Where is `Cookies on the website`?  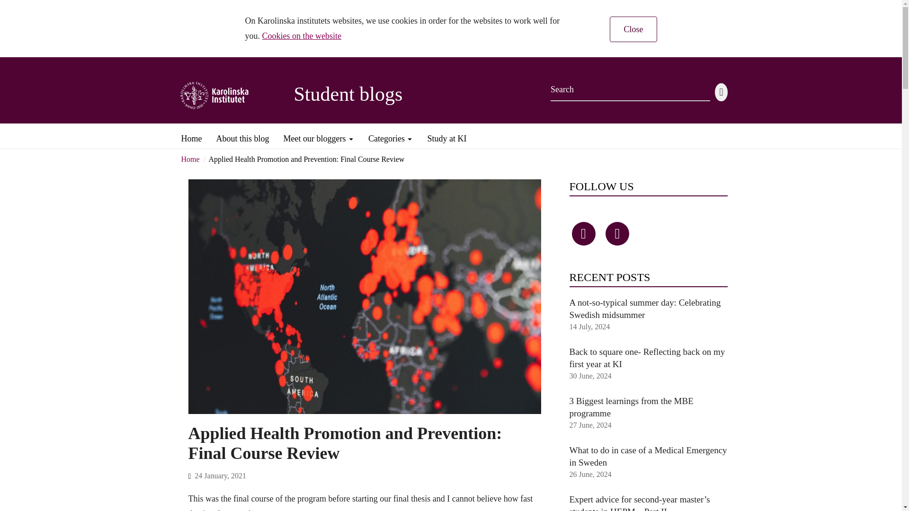
Cookies on the website is located at coordinates (302, 36).